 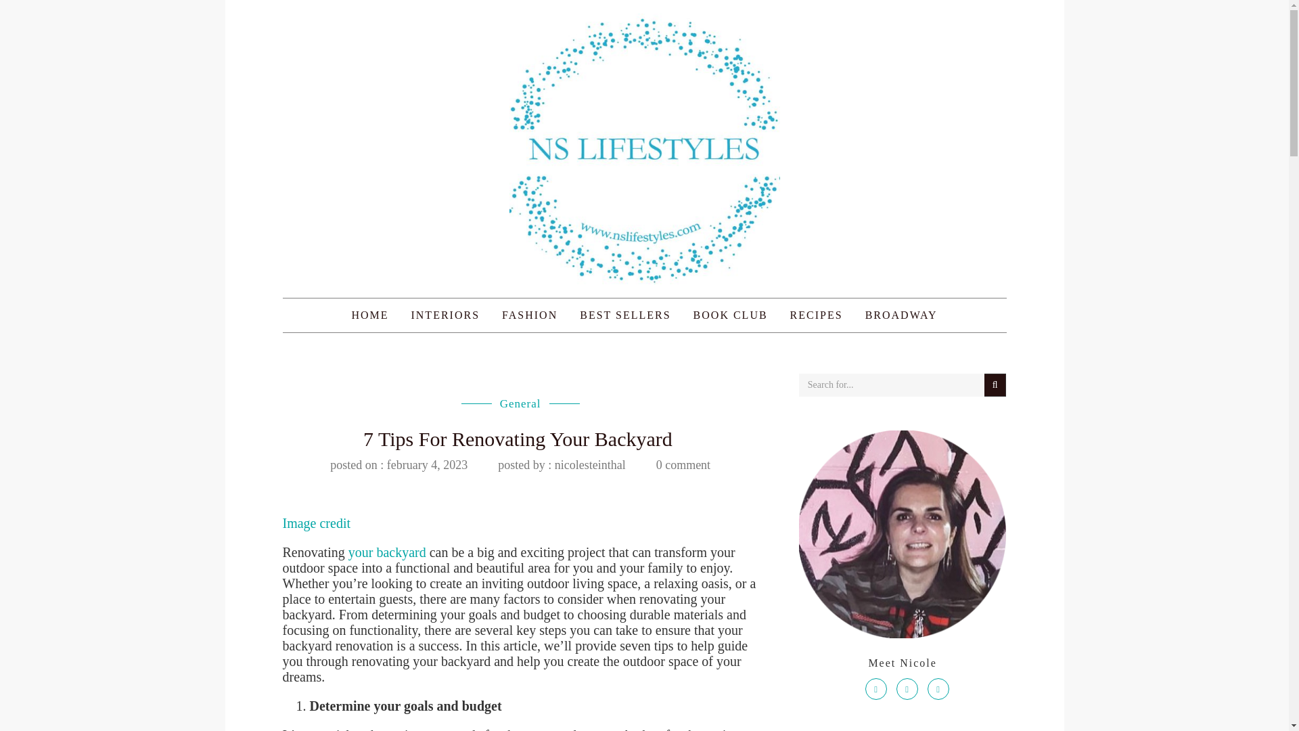 What do you see at coordinates (317, 523) in the screenshot?
I see `Image credit` at bounding box center [317, 523].